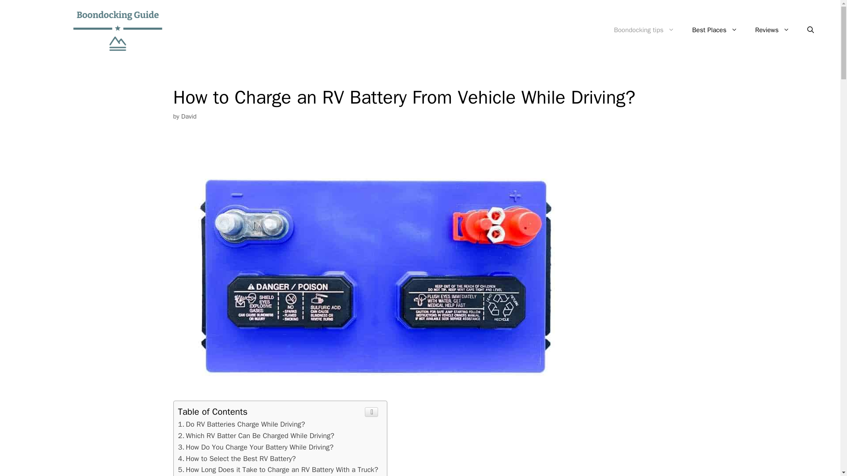 The width and height of the screenshot is (847, 476). I want to click on Do RV Batteries Charge While Driving?, so click(241, 424).